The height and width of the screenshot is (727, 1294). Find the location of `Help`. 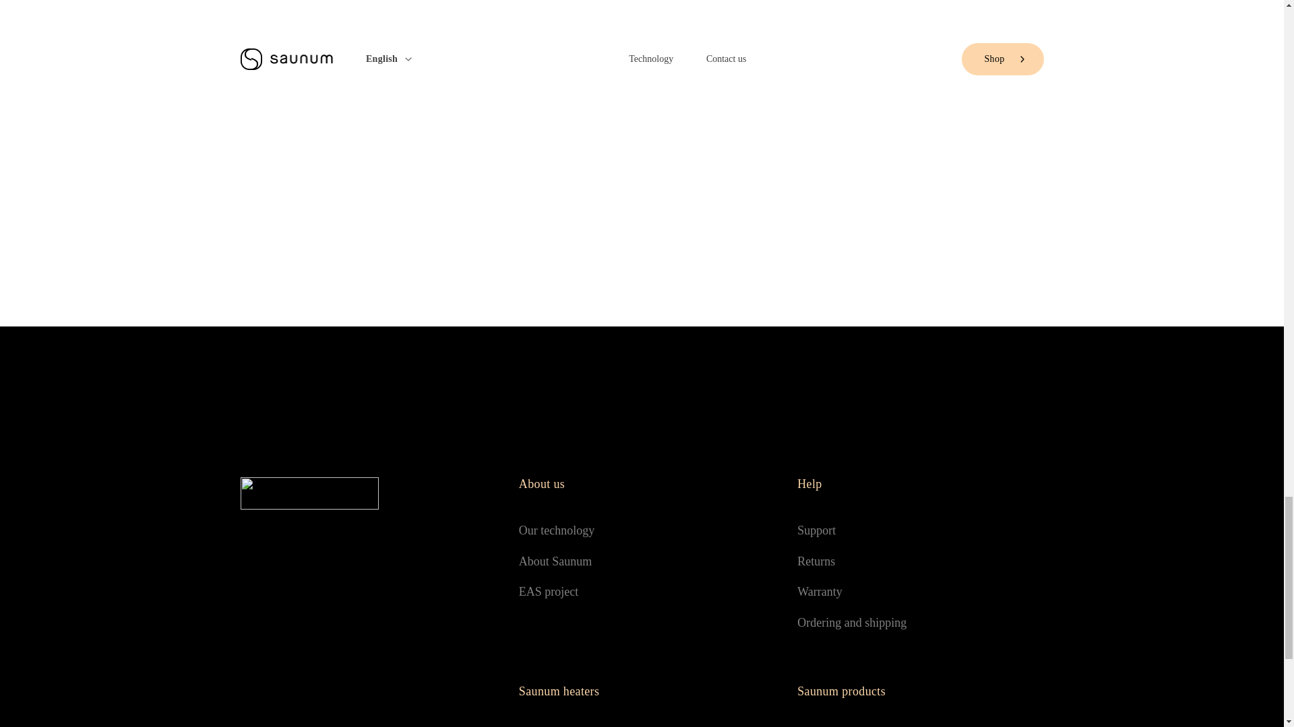

Help is located at coordinates (919, 485).